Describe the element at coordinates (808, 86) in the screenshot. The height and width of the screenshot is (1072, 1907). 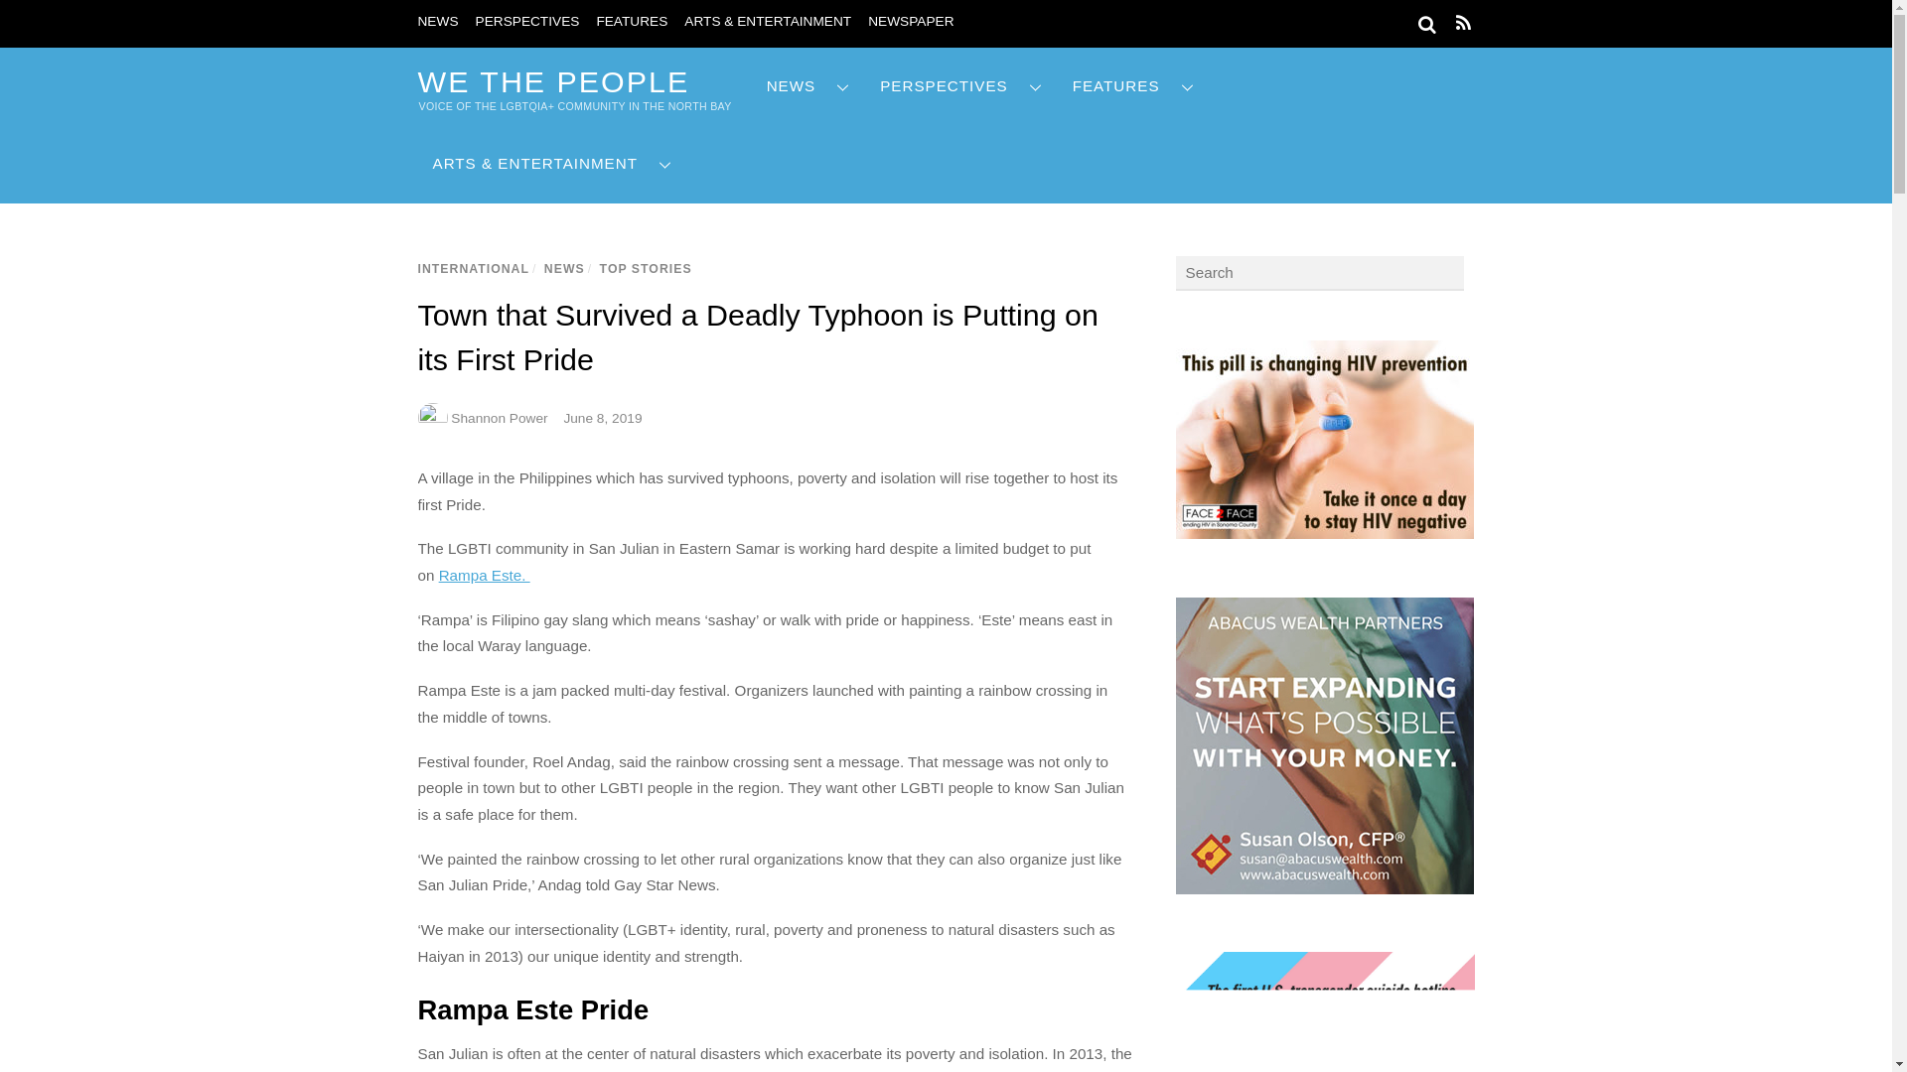
I see `NEWS` at that location.